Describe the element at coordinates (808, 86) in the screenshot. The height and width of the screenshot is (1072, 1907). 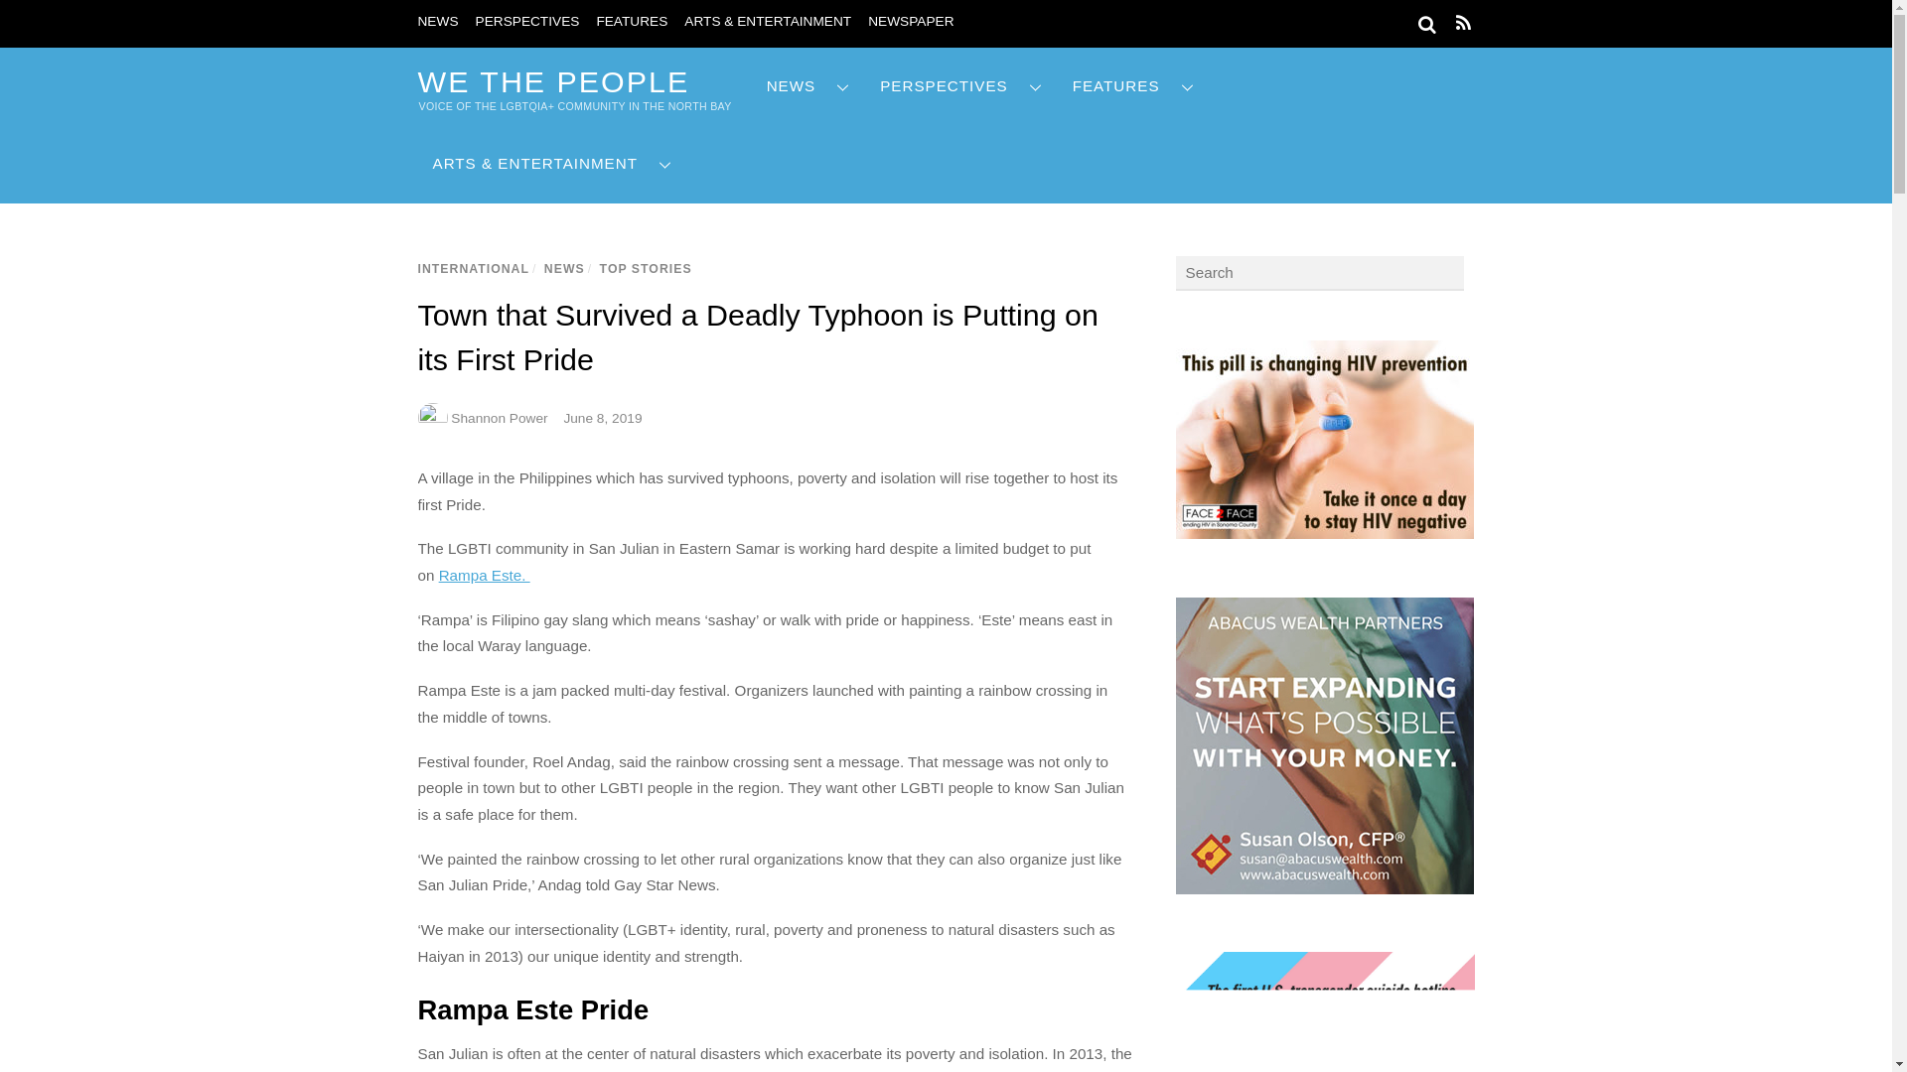
I see `NEWS` at that location.